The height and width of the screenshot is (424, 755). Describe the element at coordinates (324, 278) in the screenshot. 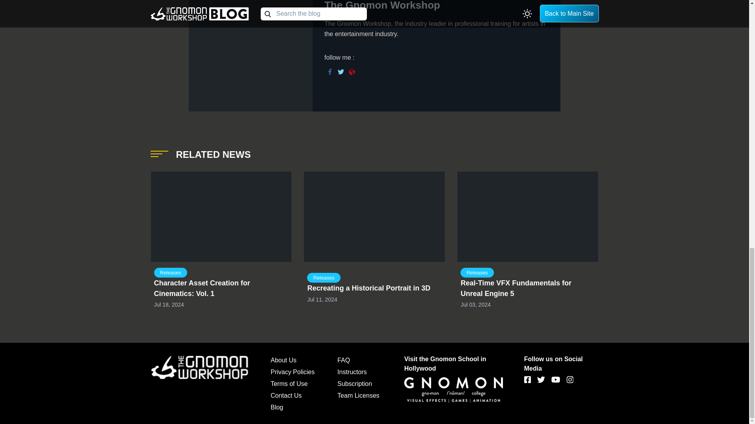

I see `Releases` at that location.